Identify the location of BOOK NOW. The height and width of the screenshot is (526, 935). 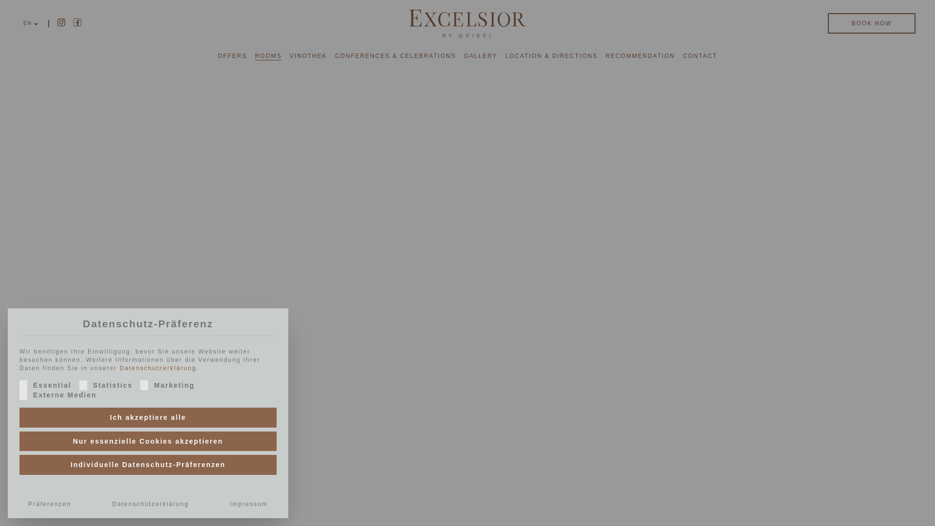
(871, 23).